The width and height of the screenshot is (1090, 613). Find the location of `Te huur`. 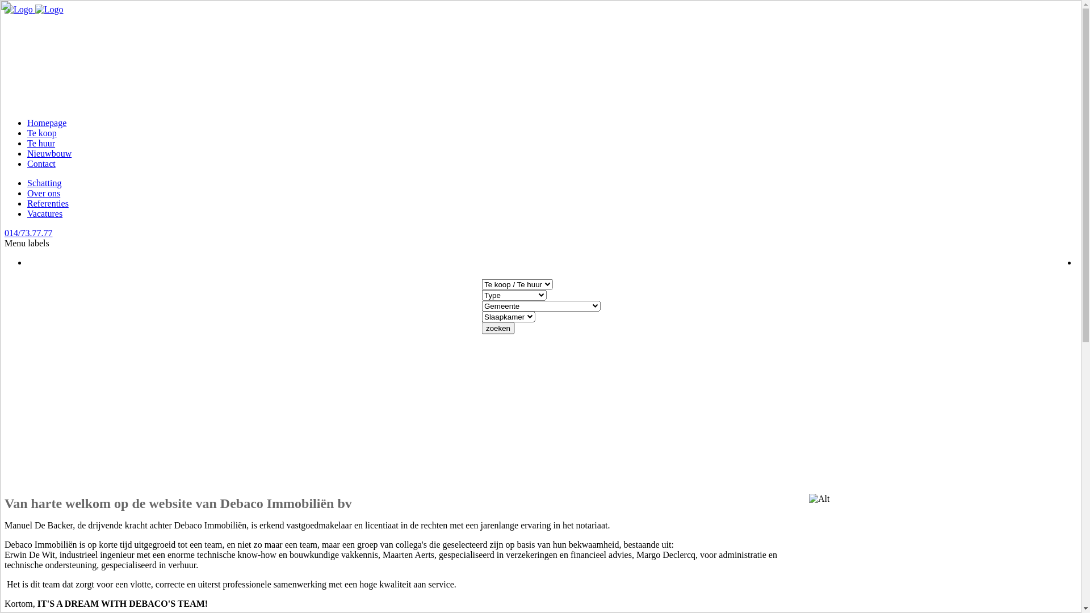

Te huur is located at coordinates (41, 143).